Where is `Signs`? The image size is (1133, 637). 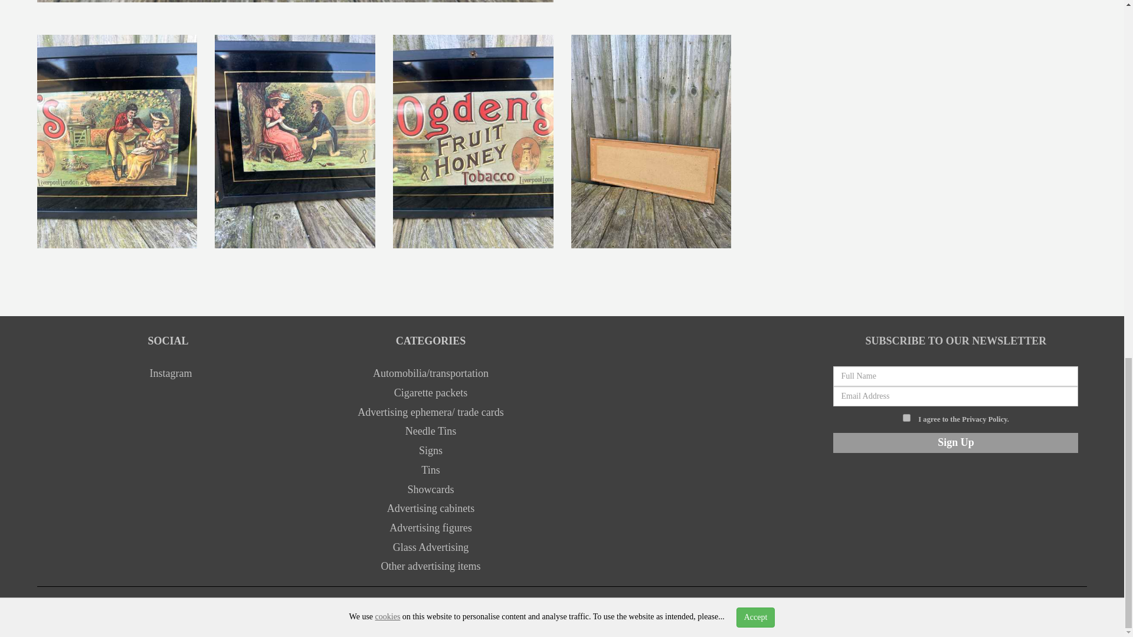
Signs is located at coordinates (431, 451).